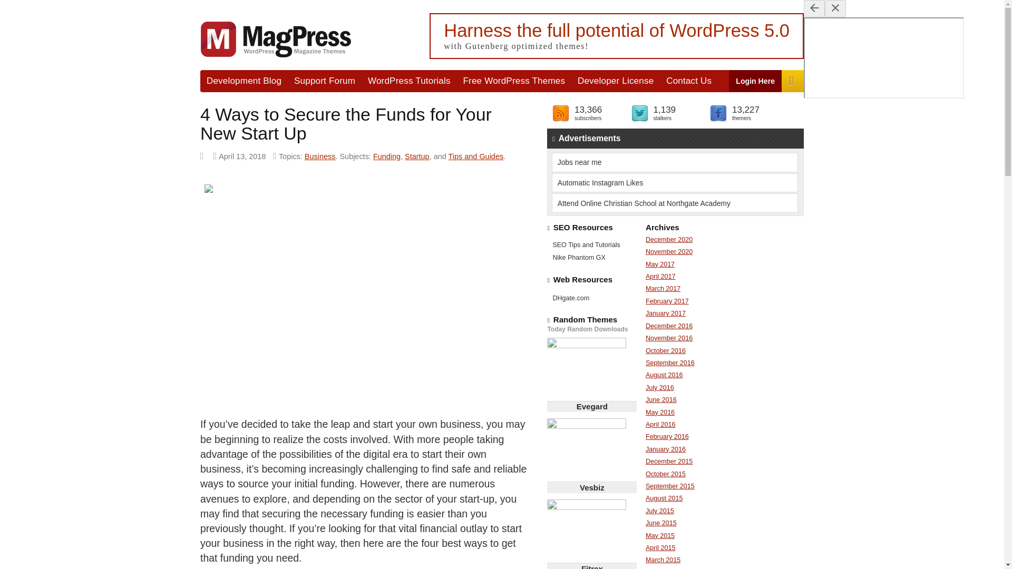 This screenshot has width=1012, height=569. Describe the element at coordinates (616, 80) in the screenshot. I see `Developer License` at that location.